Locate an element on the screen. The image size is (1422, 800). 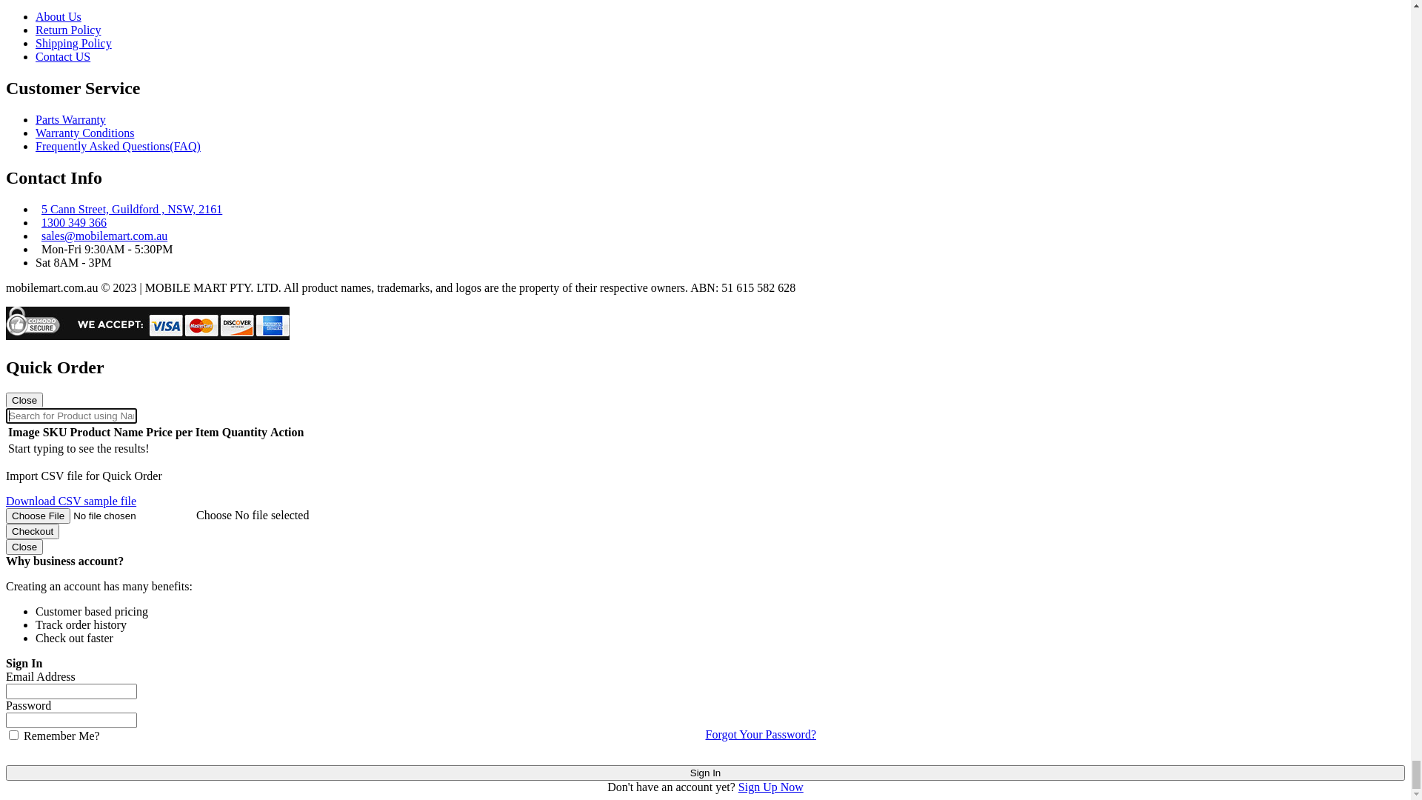
Menu is located at coordinates (19, 270).